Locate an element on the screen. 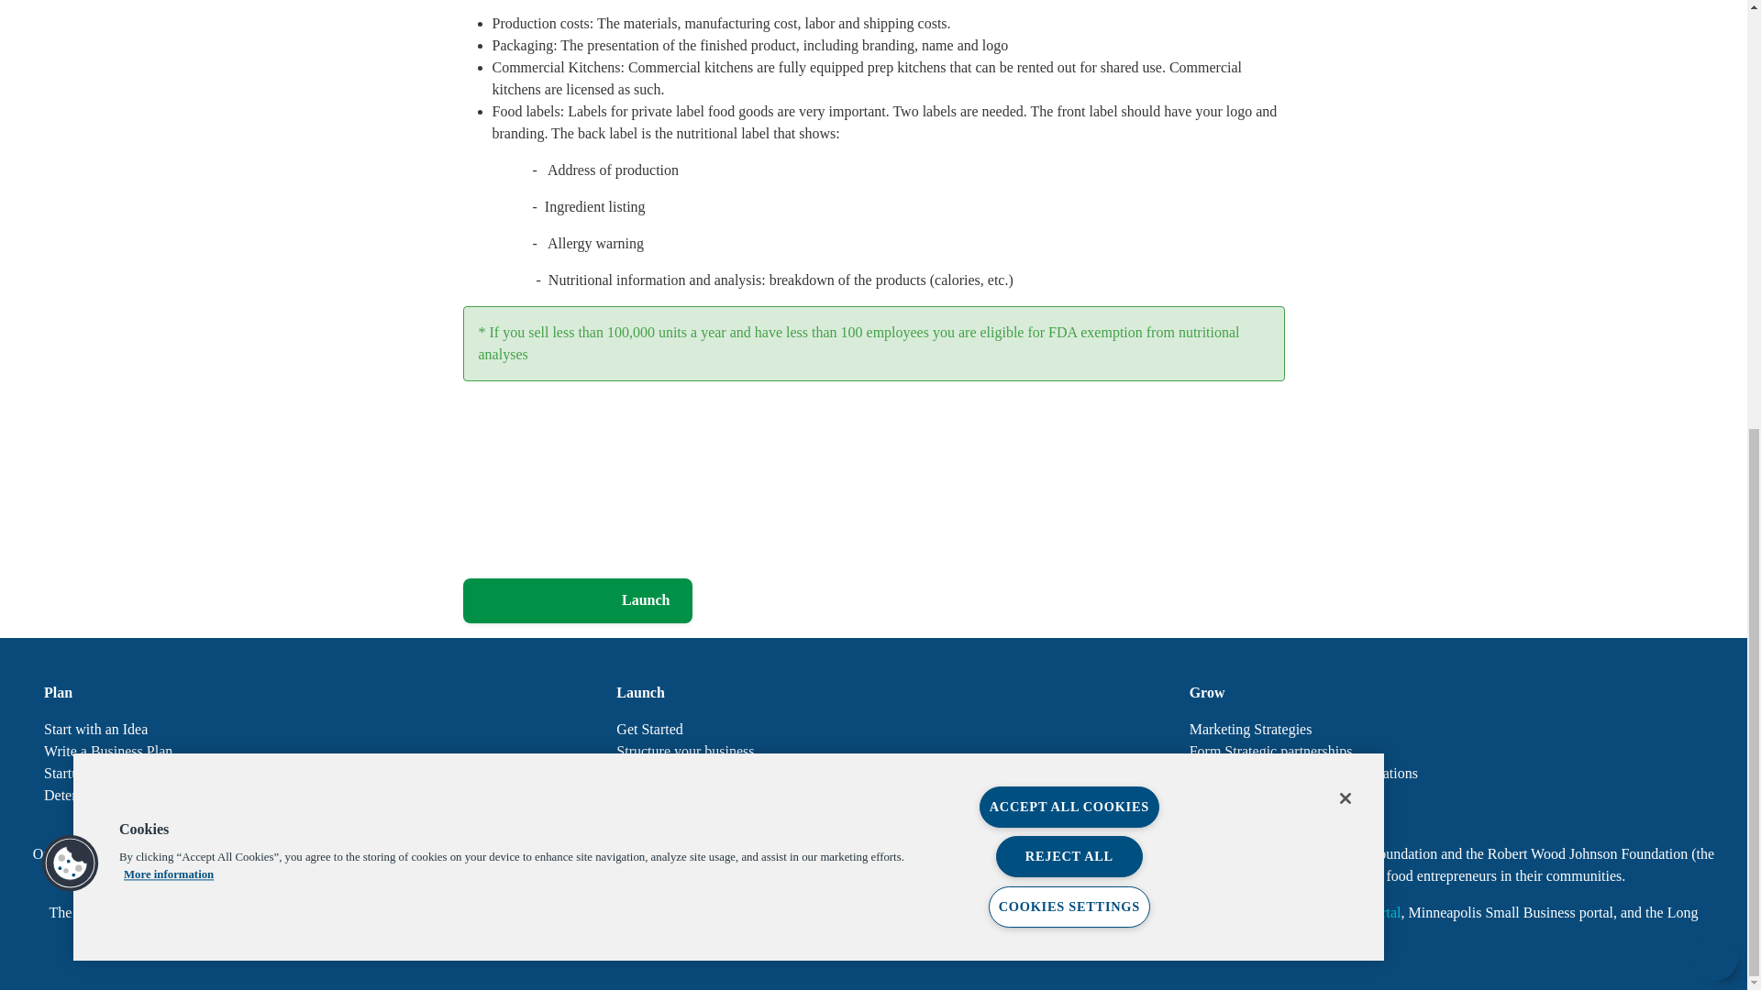 The image size is (1761, 990). Structure your business is located at coordinates (873, 751).